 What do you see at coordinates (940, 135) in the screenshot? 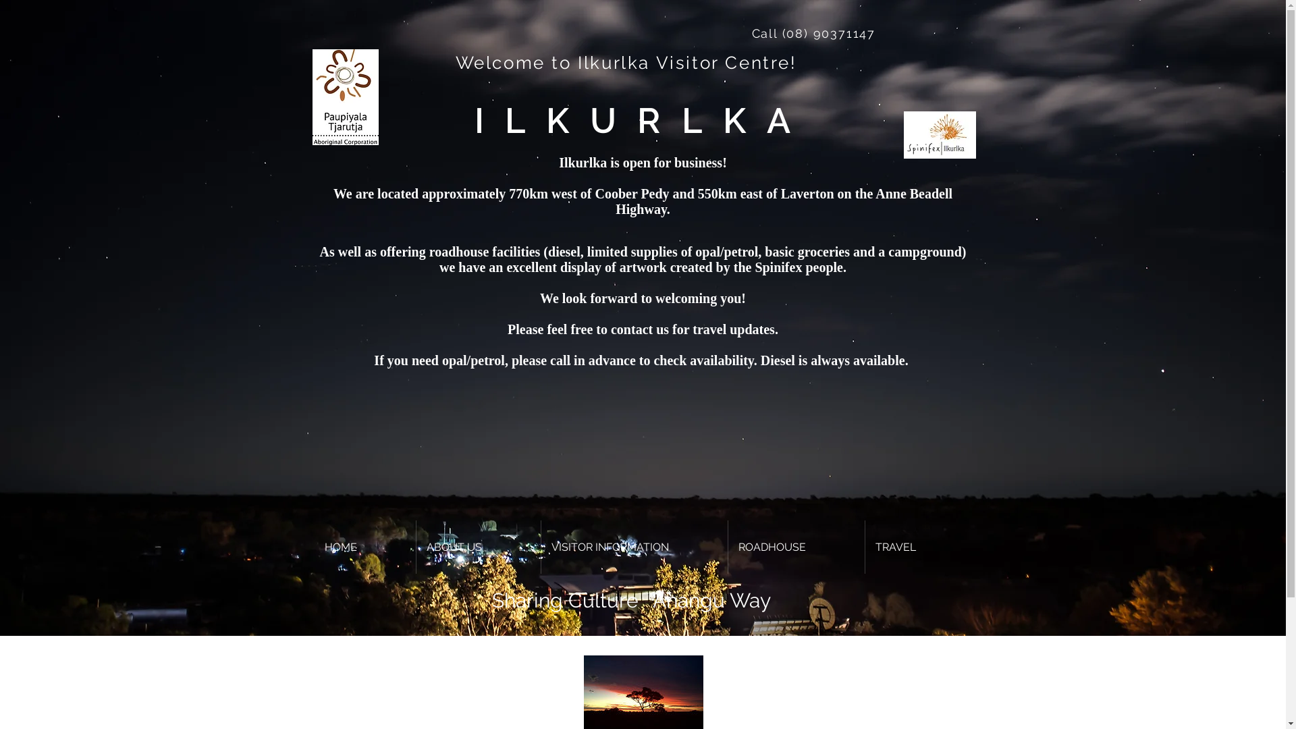
I see `Ilkurlka Spinifex Logo.JPG` at bounding box center [940, 135].